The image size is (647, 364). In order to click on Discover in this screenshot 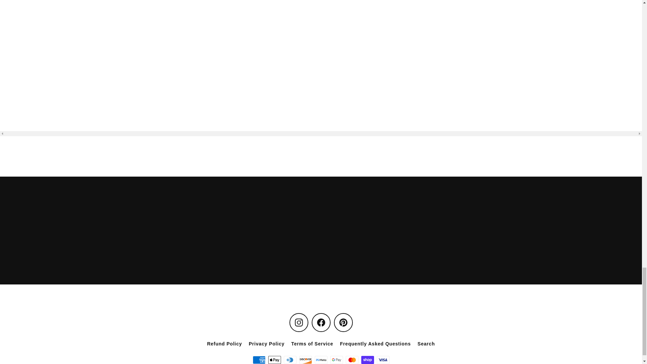, I will do `click(305, 360)`.